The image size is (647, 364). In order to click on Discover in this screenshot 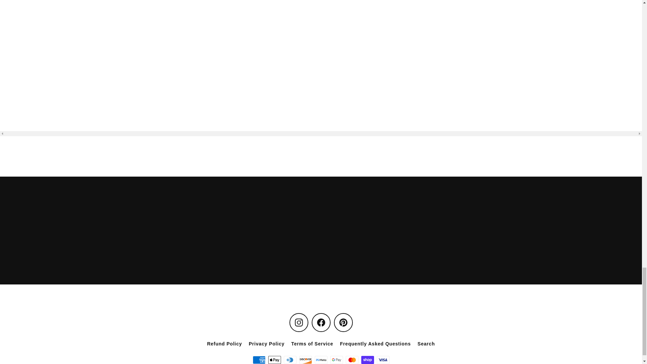, I will do `click(305, 360)`.